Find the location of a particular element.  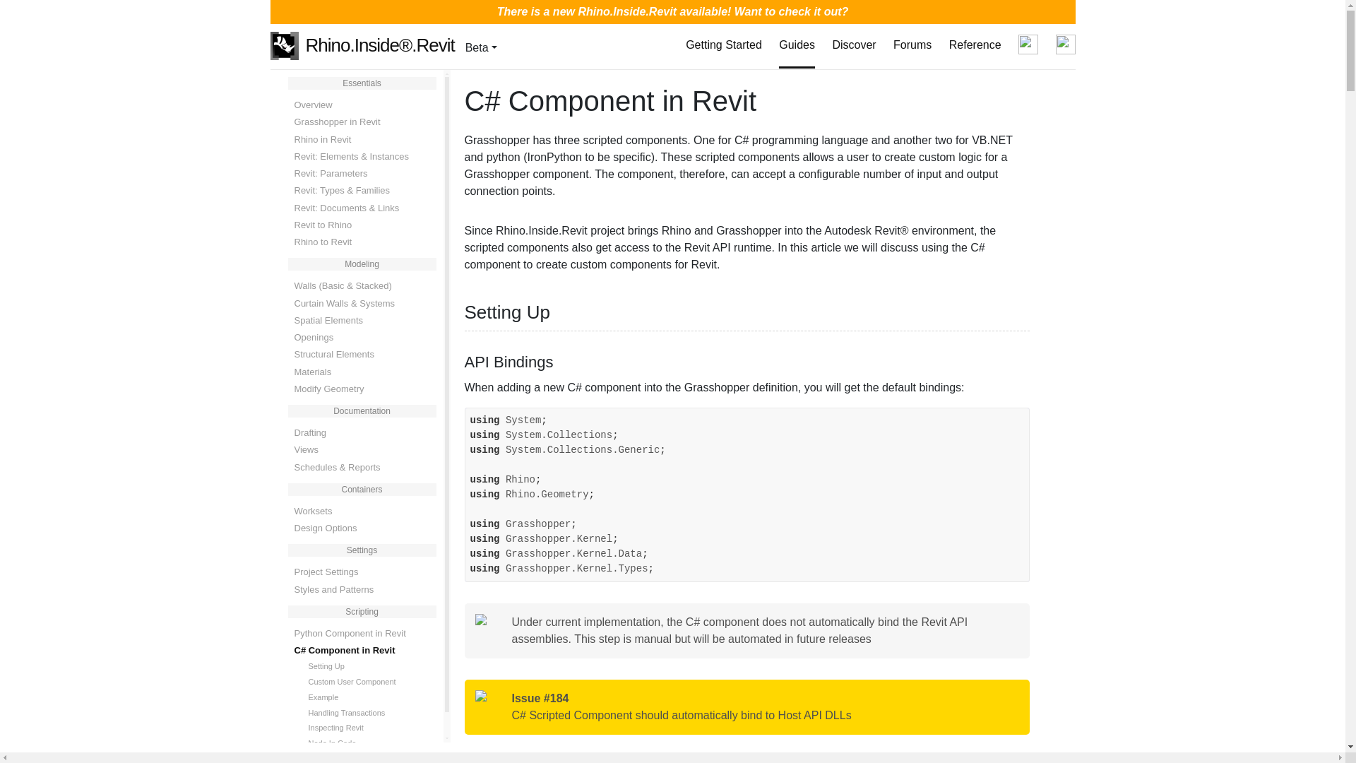

Custom User Component is located at coordinates (371, 682).